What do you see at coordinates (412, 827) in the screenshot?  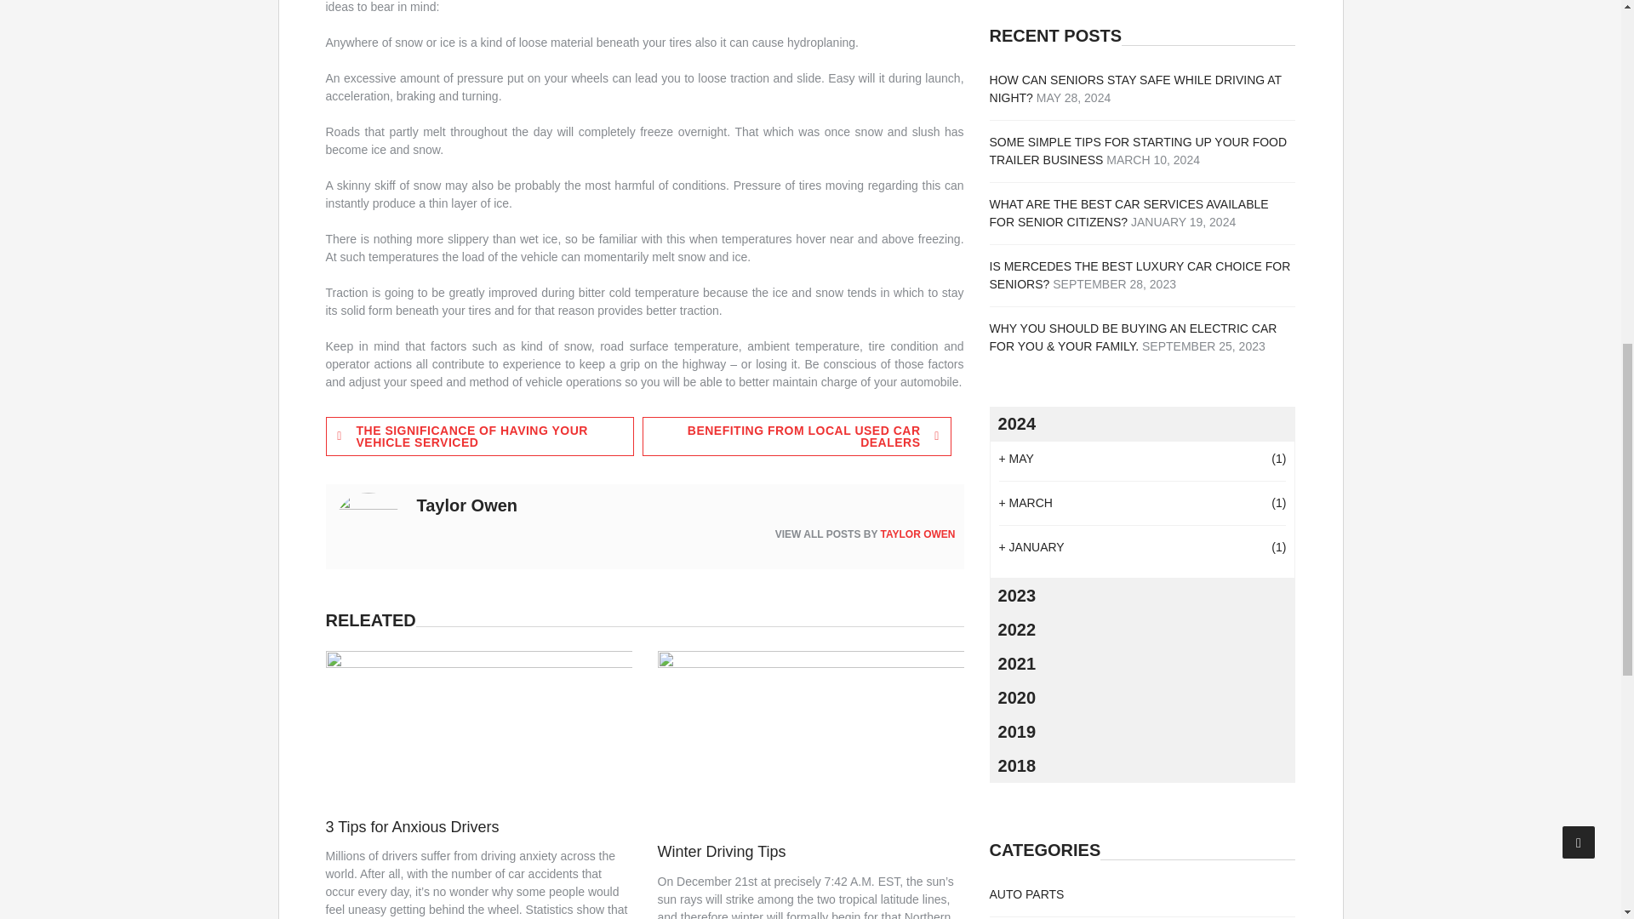 I see `3 Tips for Anxious Drivers` at bounding box center [412, 827].